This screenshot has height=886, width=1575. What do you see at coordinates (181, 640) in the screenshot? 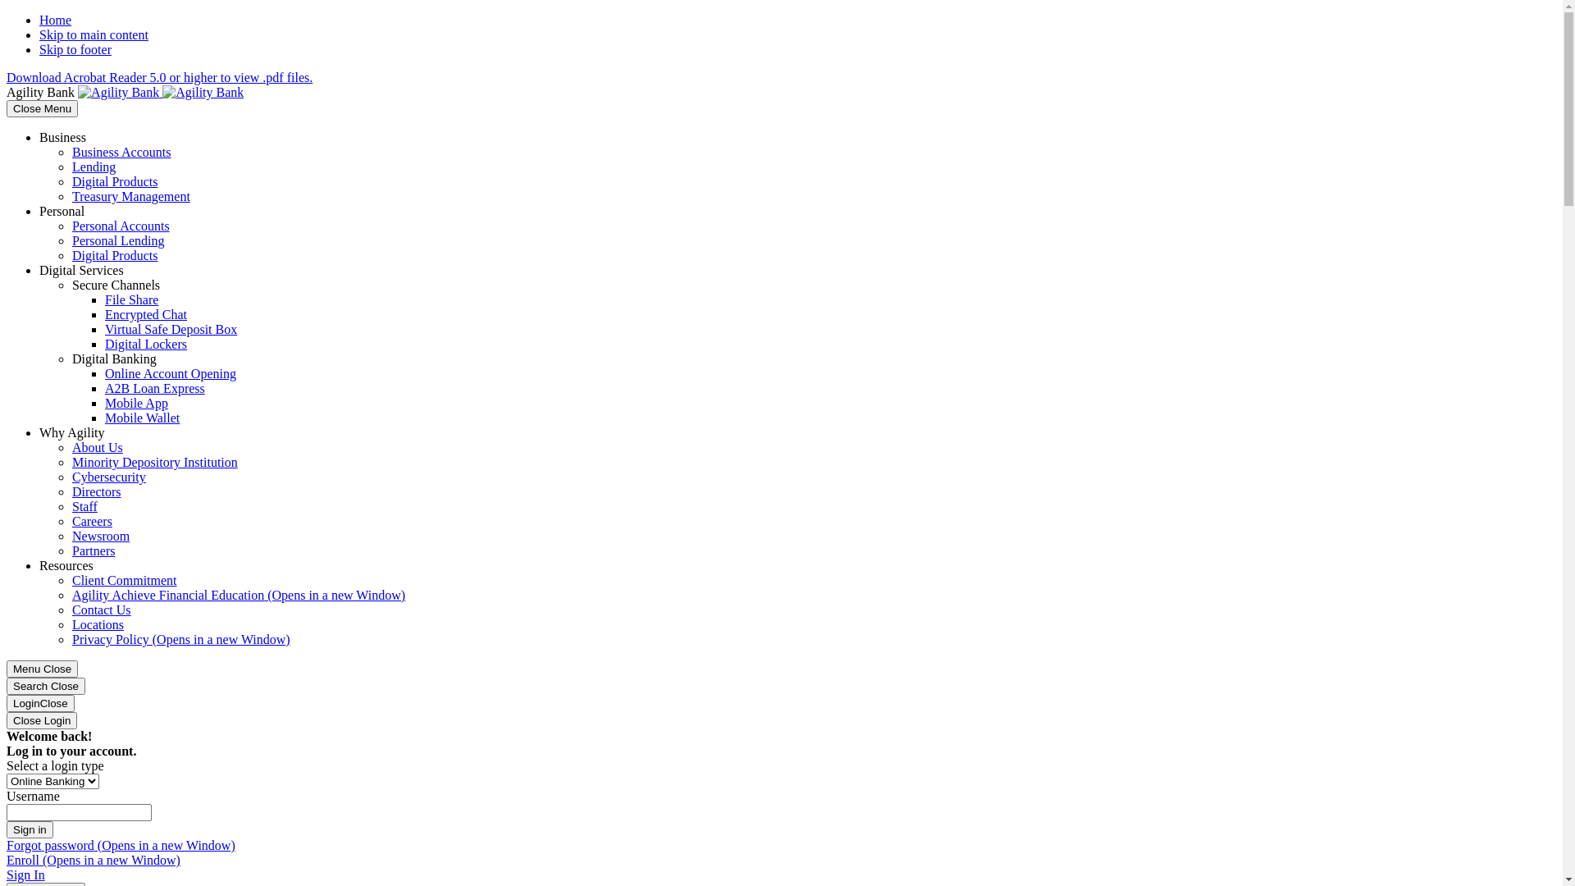
I see `Privacy Policy (Opens in a new Window)` at bounding box center [181, 640].